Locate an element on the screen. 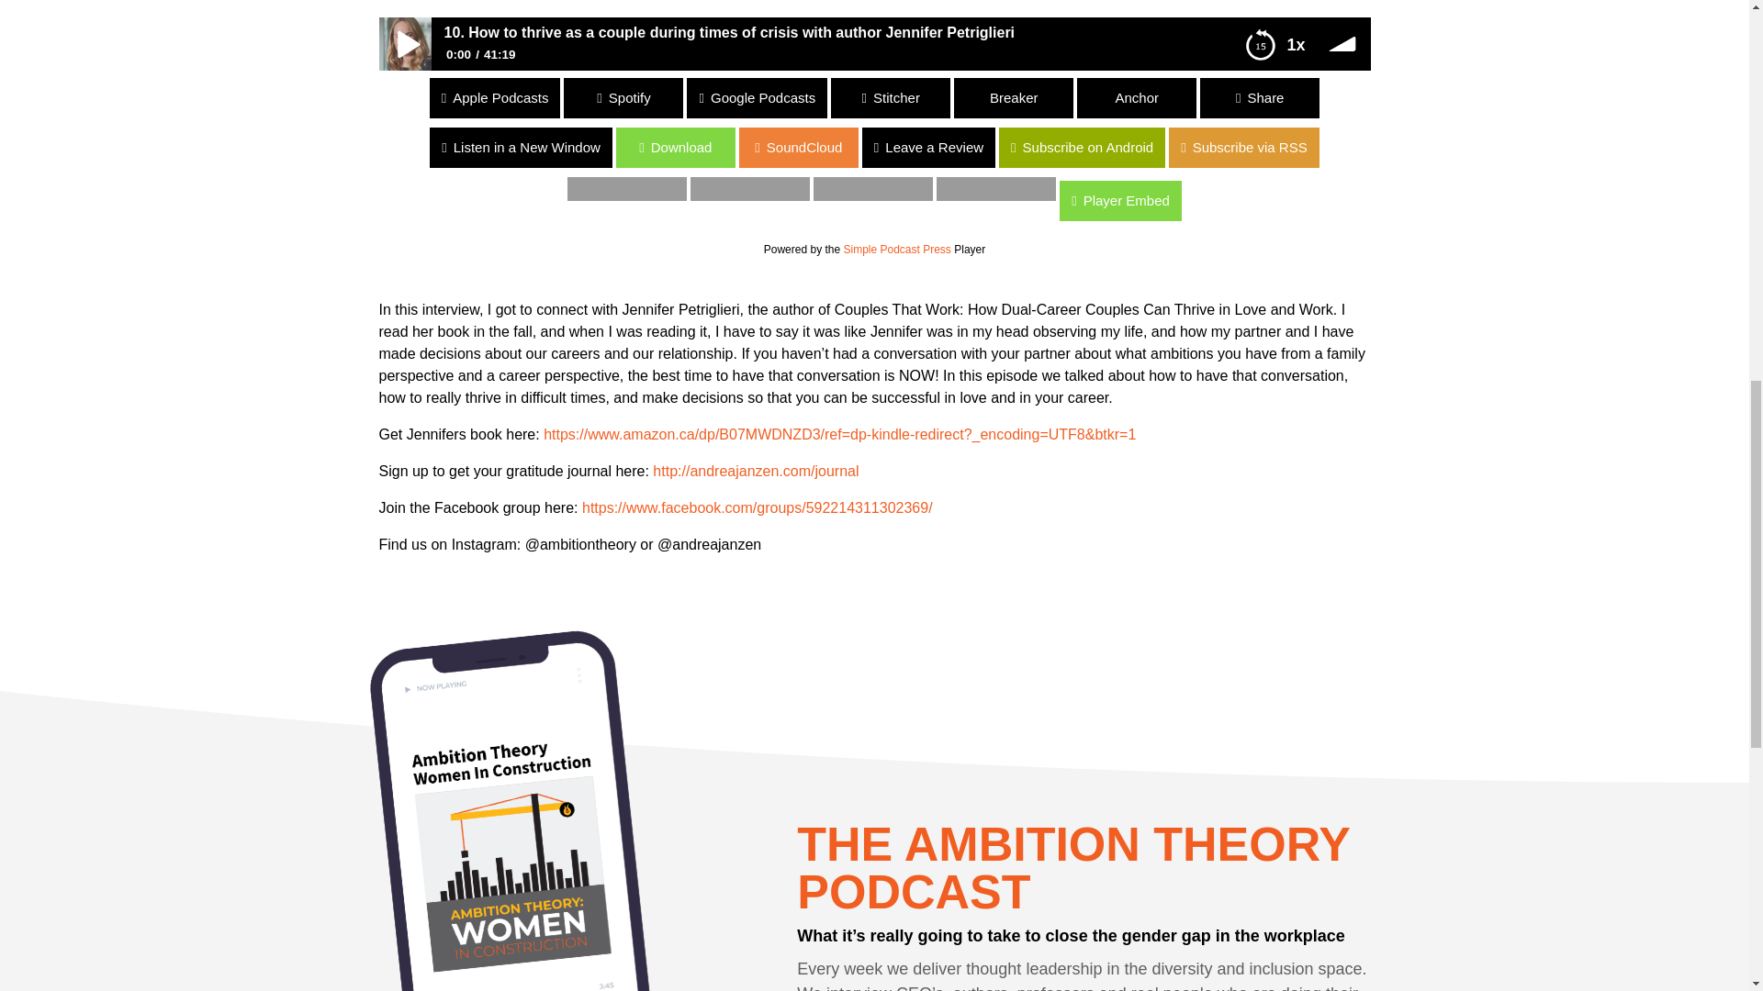  Player Embed is located at coordinates (61, 200).